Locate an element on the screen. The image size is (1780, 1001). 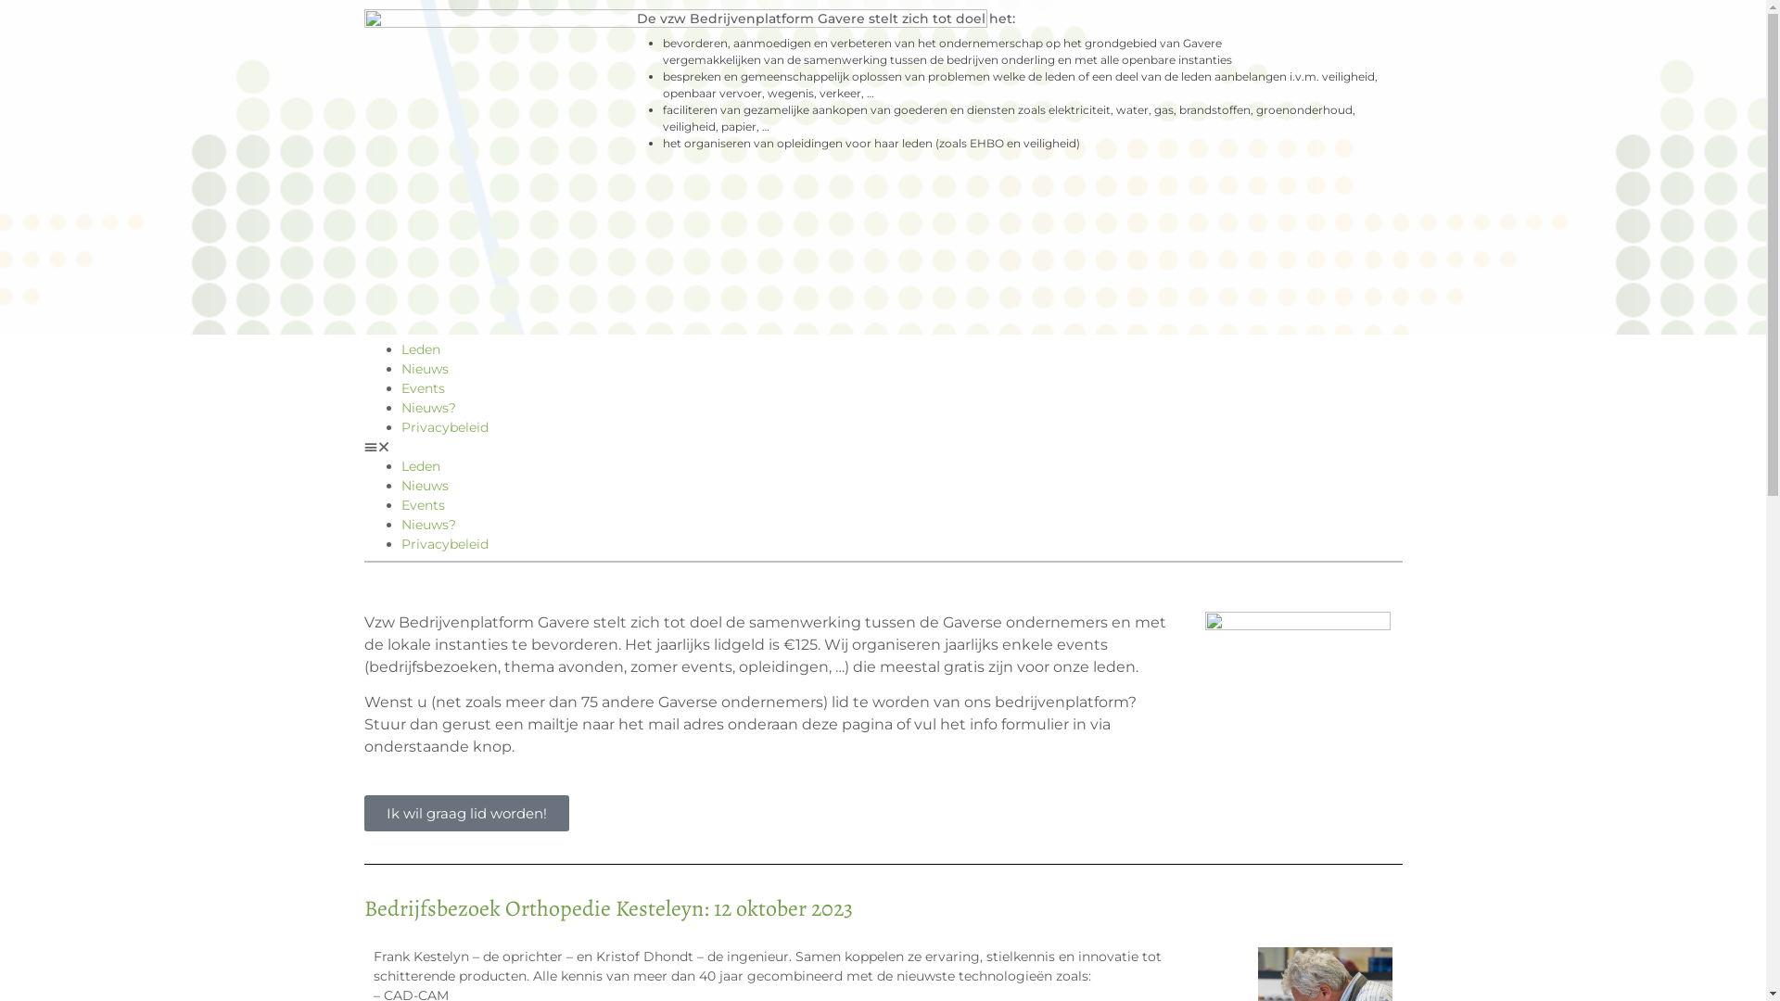
Events is located at coordinates (423, 388).